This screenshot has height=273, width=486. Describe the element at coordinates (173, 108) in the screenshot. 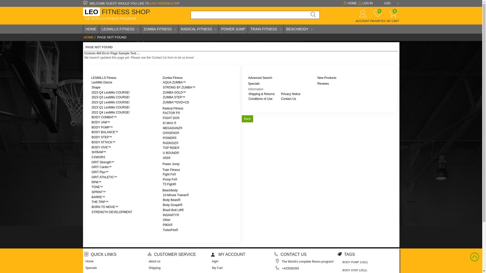

I see `Radical Fitness` at that location.